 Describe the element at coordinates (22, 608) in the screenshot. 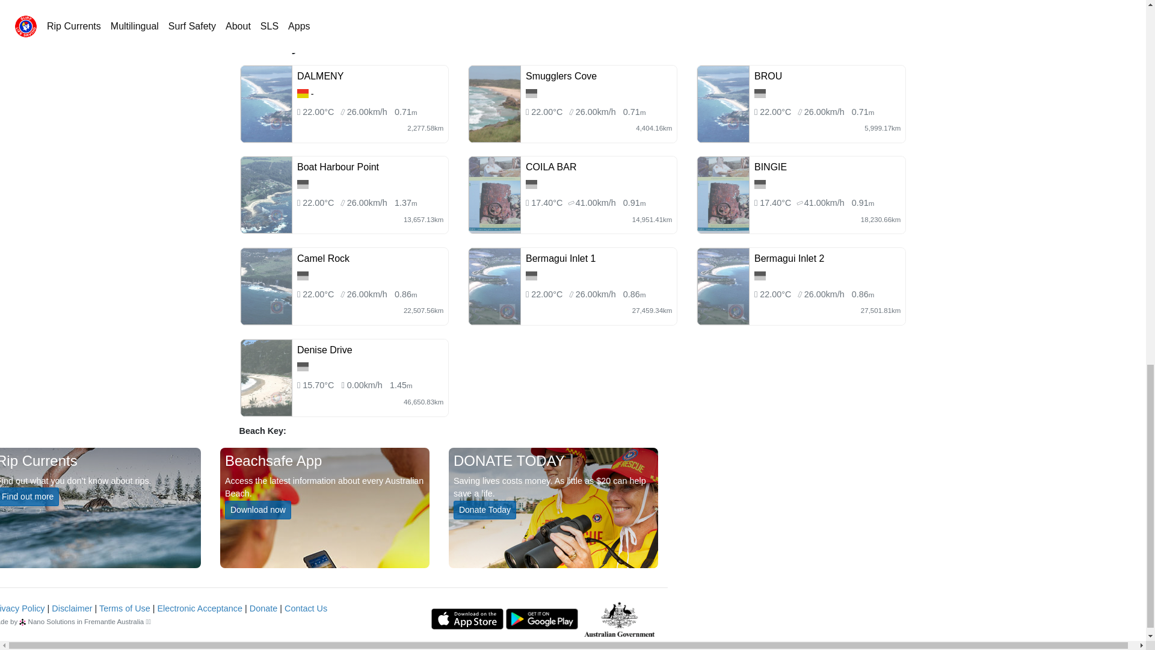

I see `Privacy Policy` at that location.